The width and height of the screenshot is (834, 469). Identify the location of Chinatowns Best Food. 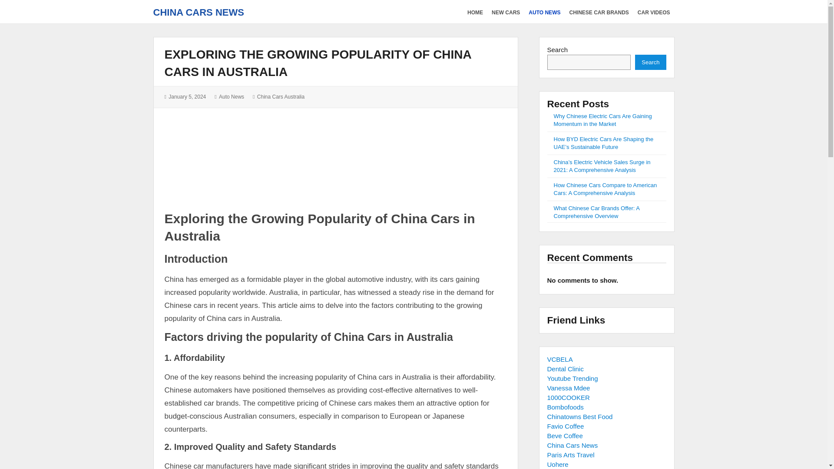
(580, 416).